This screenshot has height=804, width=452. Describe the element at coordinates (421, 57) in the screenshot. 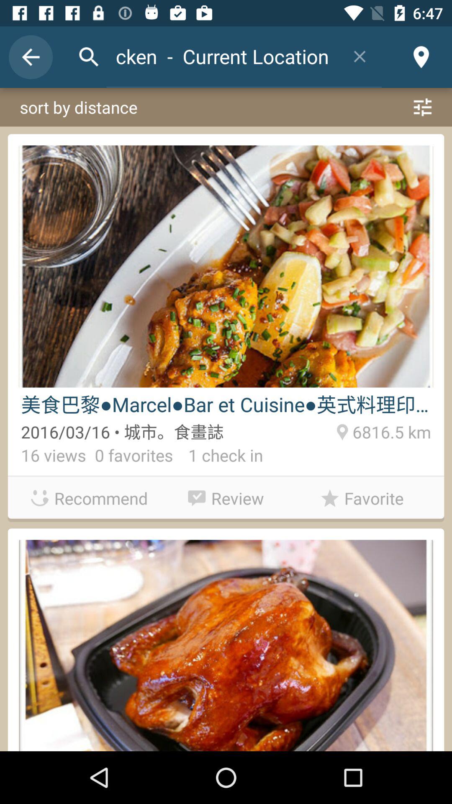

I see `press the icon above sort by distance item` at that location.